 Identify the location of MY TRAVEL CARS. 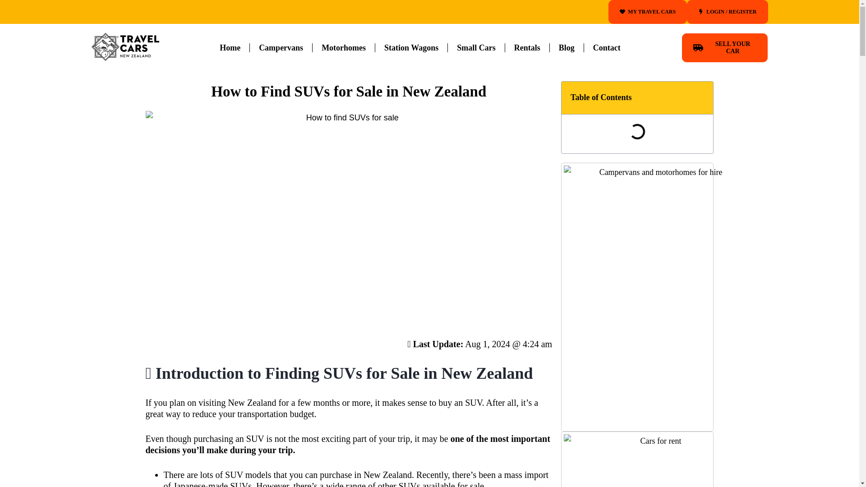
(648, 12).